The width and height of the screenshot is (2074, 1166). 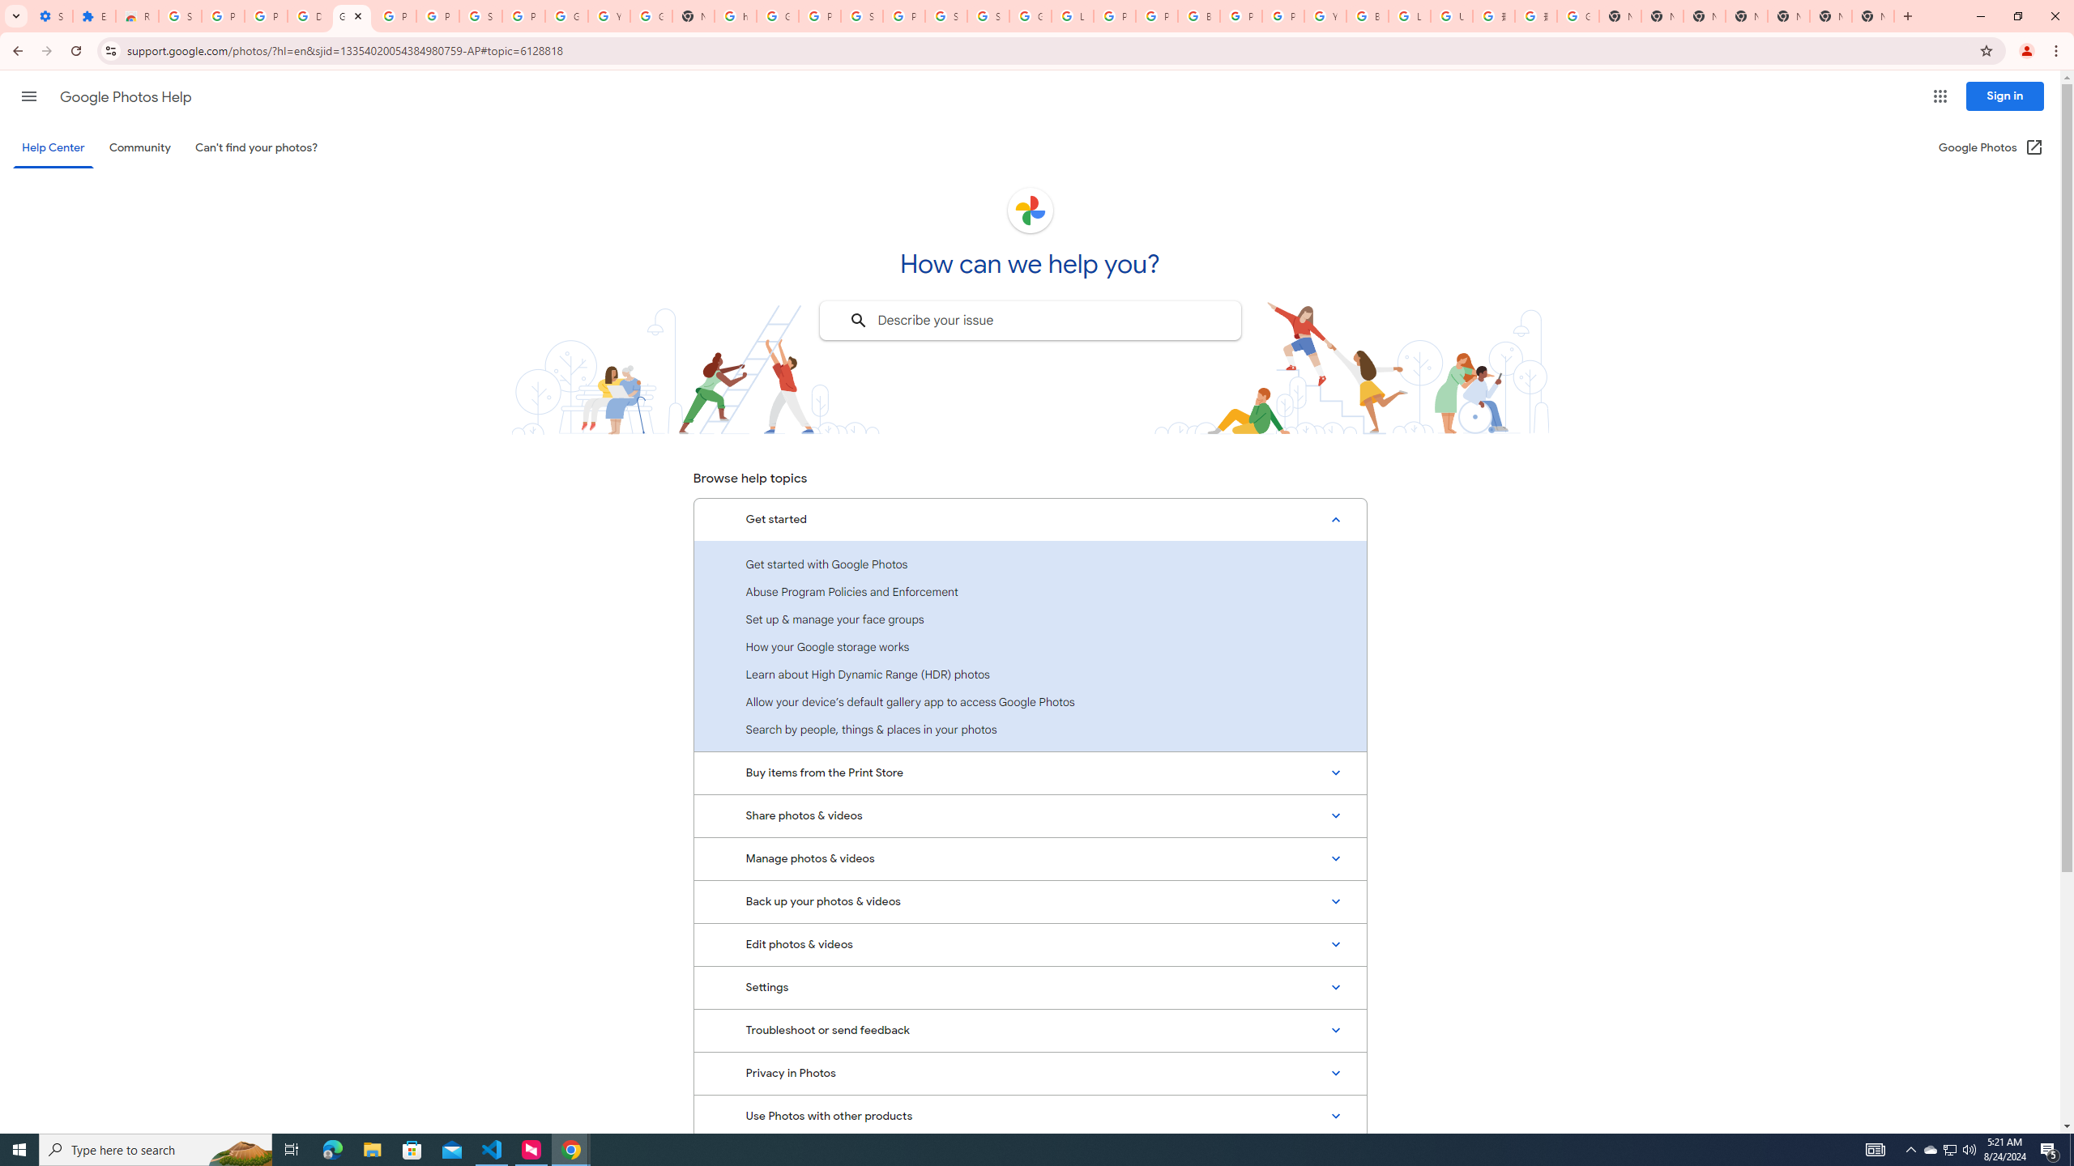 I want to click on Search by people, things & places in your photos, so click(x=1030, y=730).